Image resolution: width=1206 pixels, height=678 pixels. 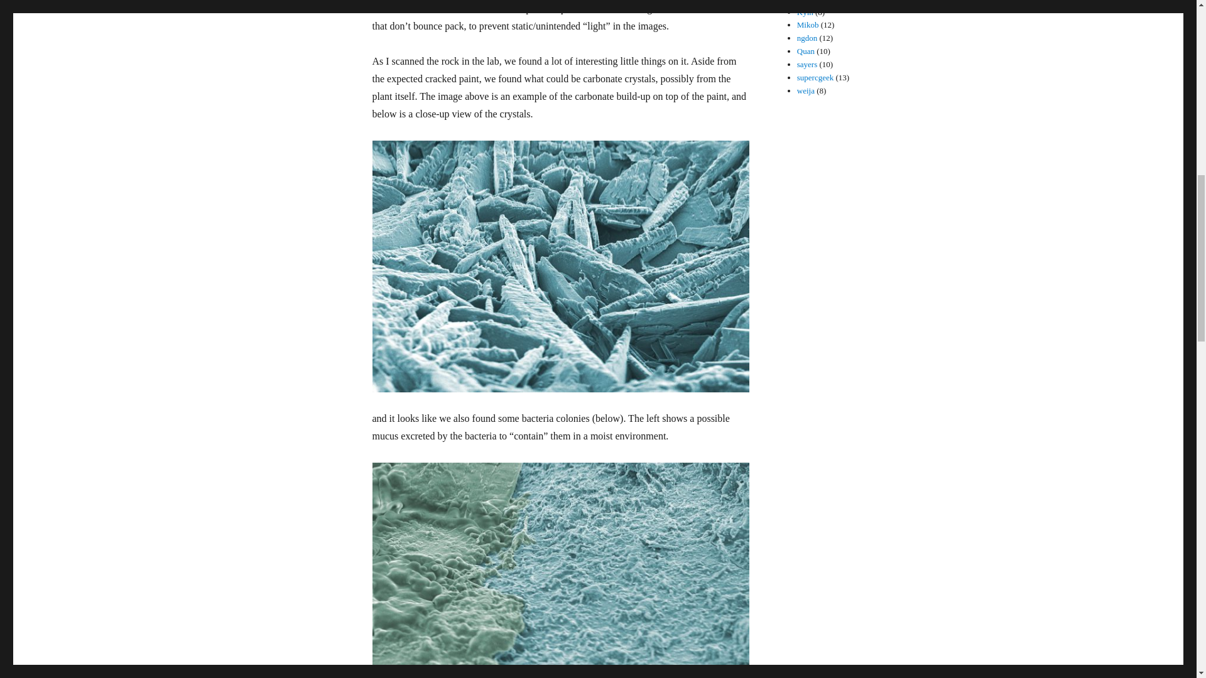 I want to click on Posts by ngdon, so click(x=807, y=38).